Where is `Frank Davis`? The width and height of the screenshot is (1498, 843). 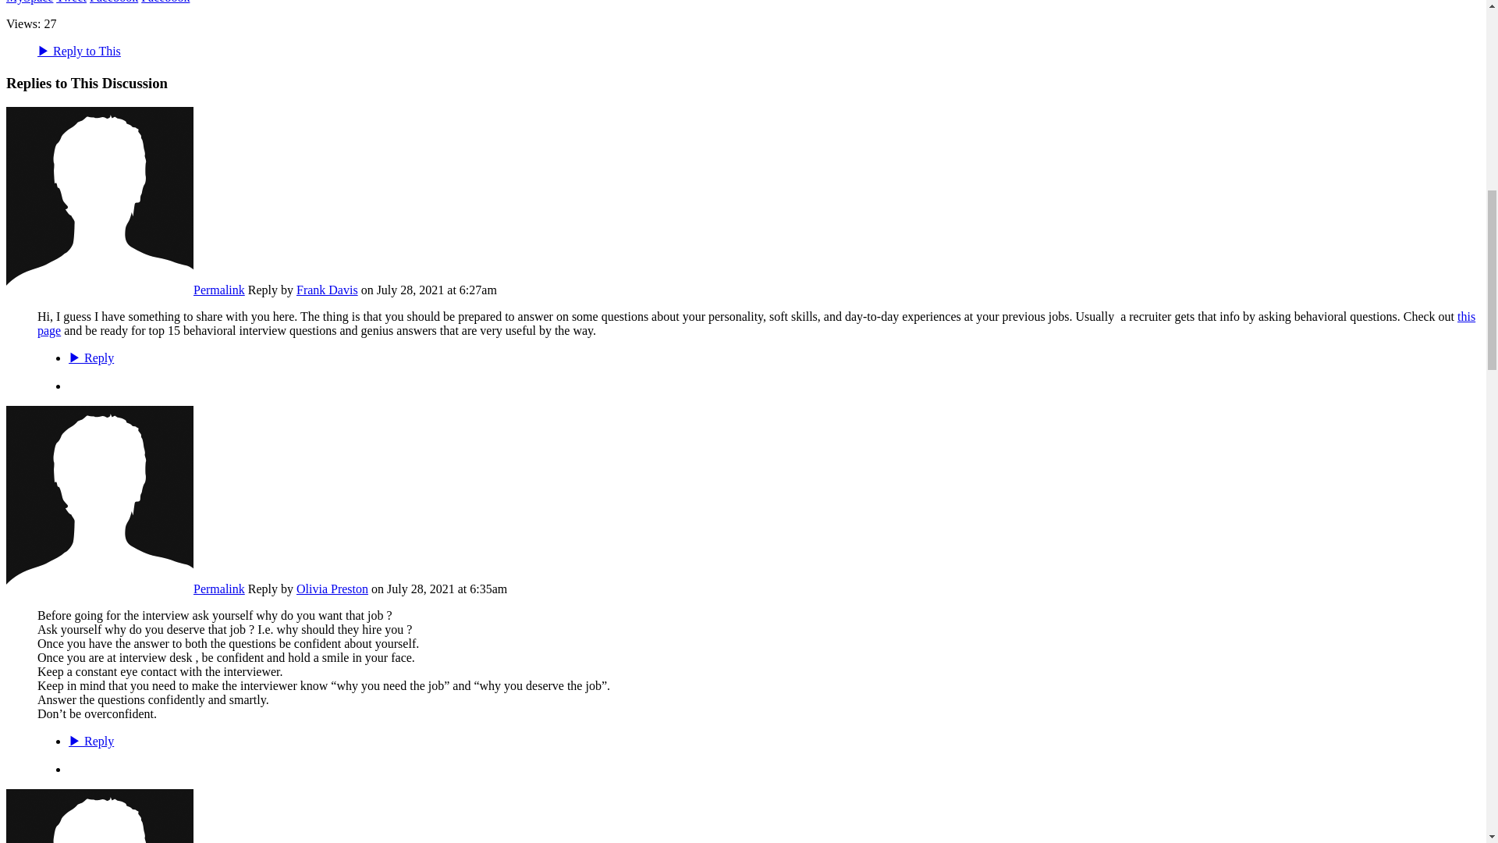 Frank Davis is located at coordinates (99, 290).